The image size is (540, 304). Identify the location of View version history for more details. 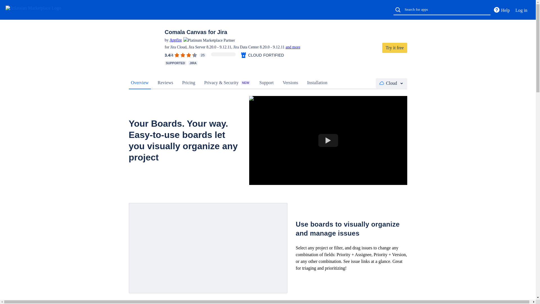
(293, 47).